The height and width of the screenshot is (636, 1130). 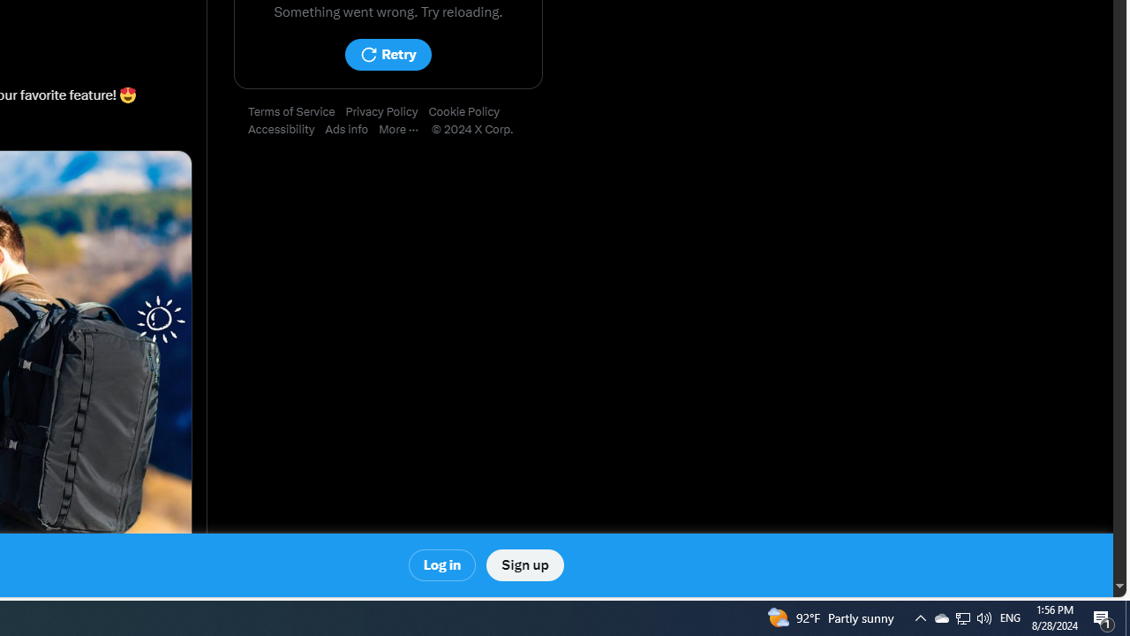 What do you see at coordinates (297, 112) in the screenshot?
I see `Terms of Service` at bounding box center [297, 112].